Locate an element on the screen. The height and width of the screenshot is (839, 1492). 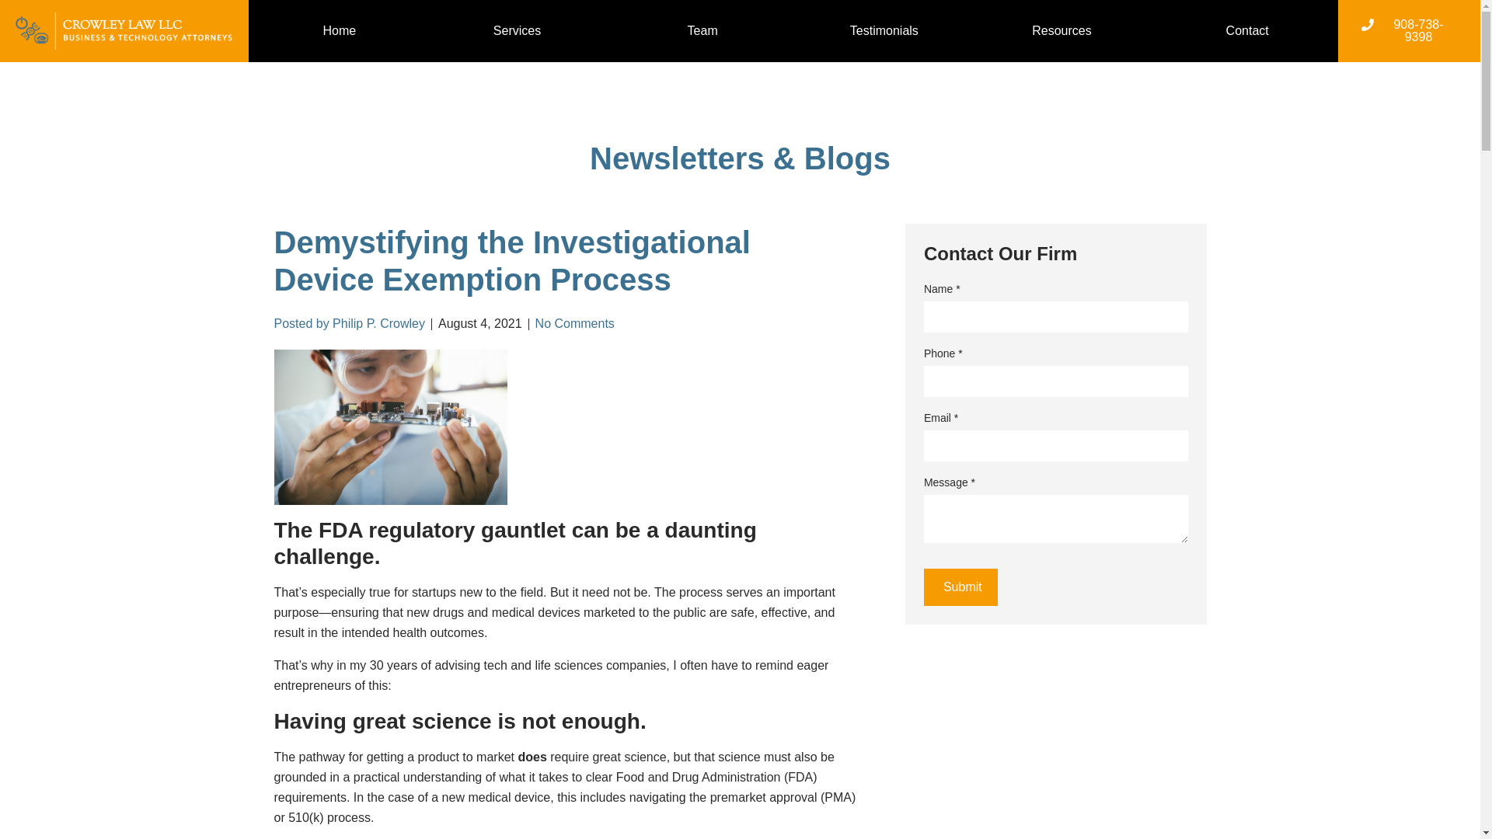
Testimonials is located at coordinates (884, 31).